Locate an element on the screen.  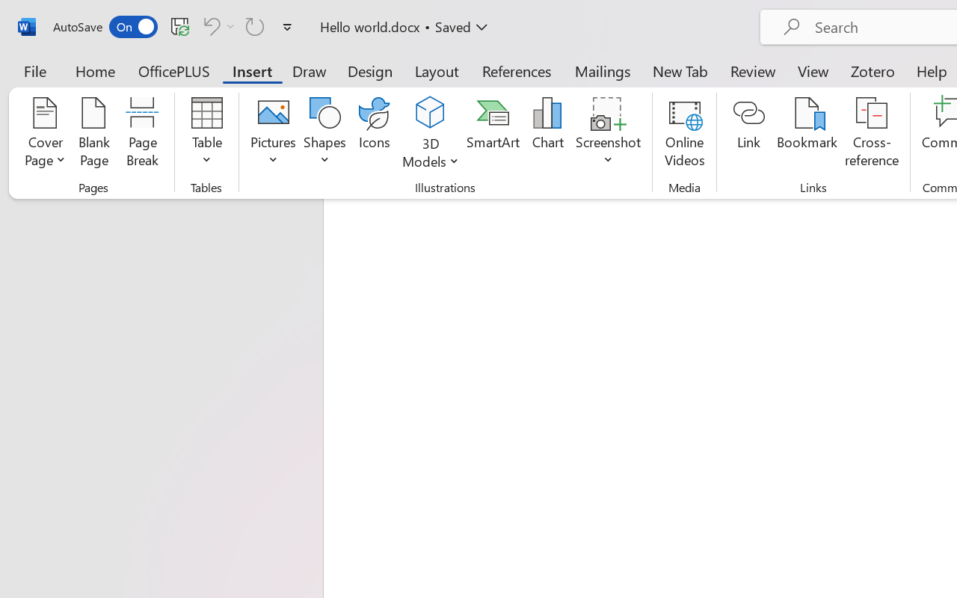
Review is located at coordinates (753, 70).